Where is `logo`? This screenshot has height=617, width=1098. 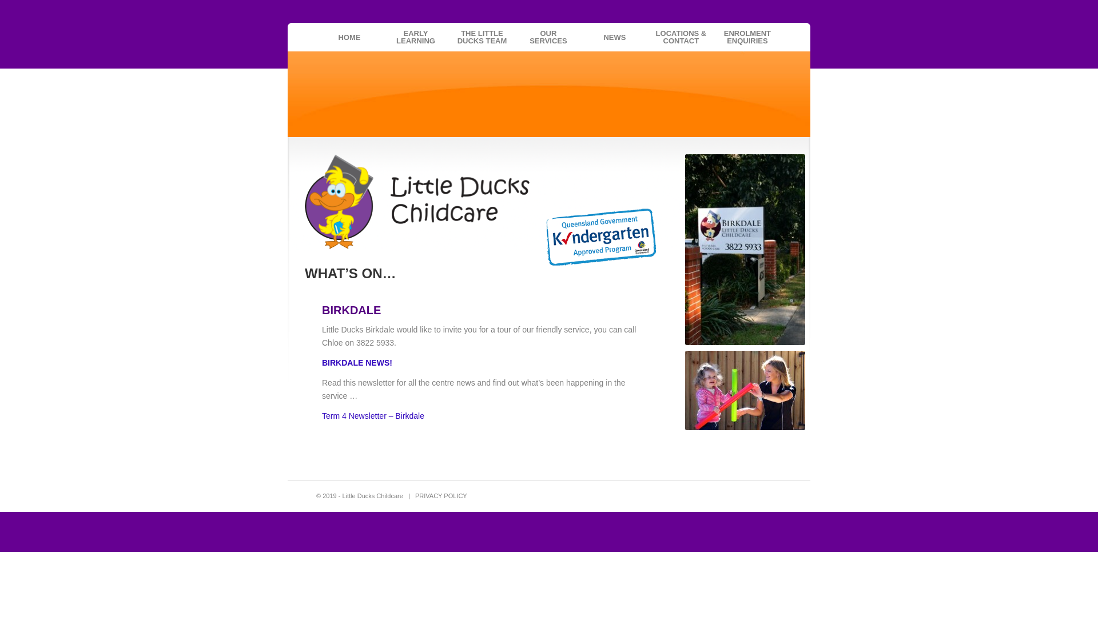 logo is located at coordinates (417, 202).